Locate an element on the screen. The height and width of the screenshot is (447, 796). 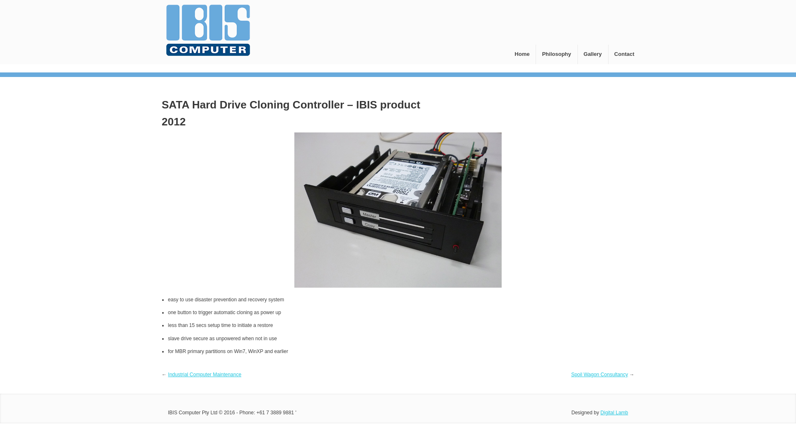
Philosophy is located at coordinates (556, 55).